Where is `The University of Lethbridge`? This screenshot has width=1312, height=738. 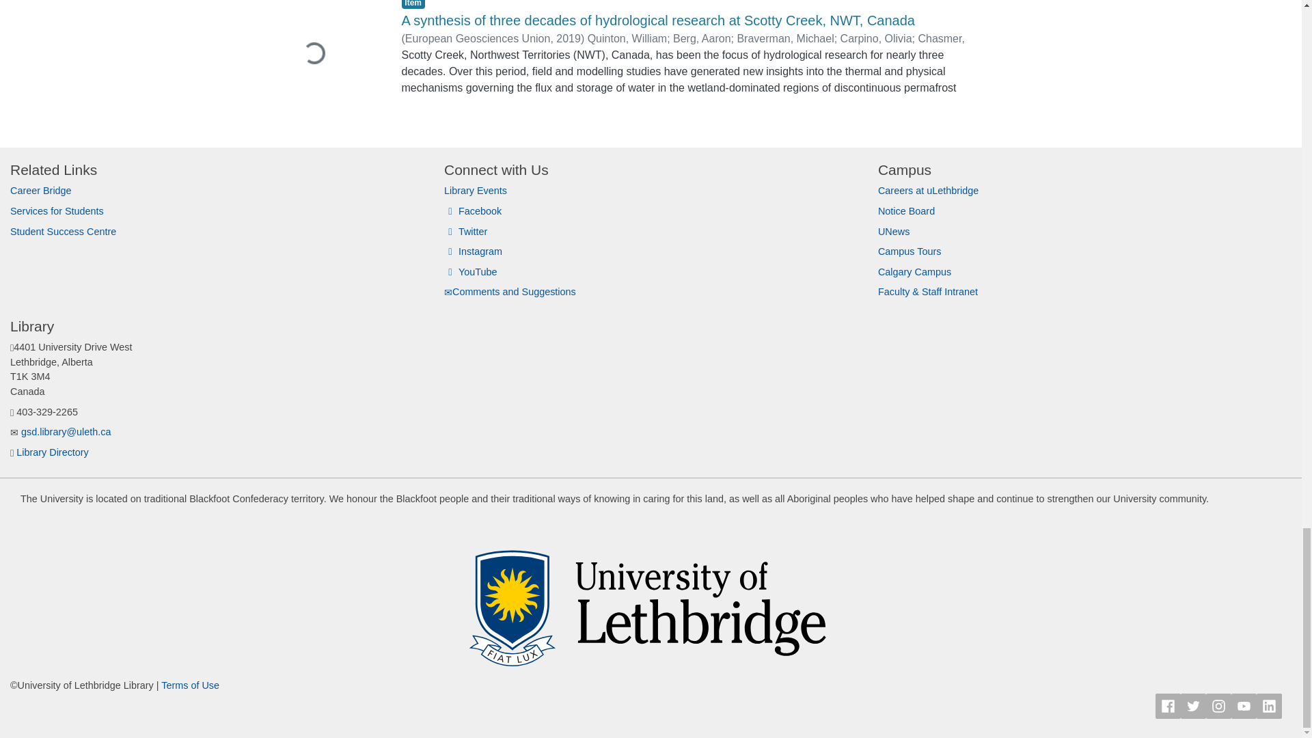 The University of Lethbridge is located at coordinates (651, 599).